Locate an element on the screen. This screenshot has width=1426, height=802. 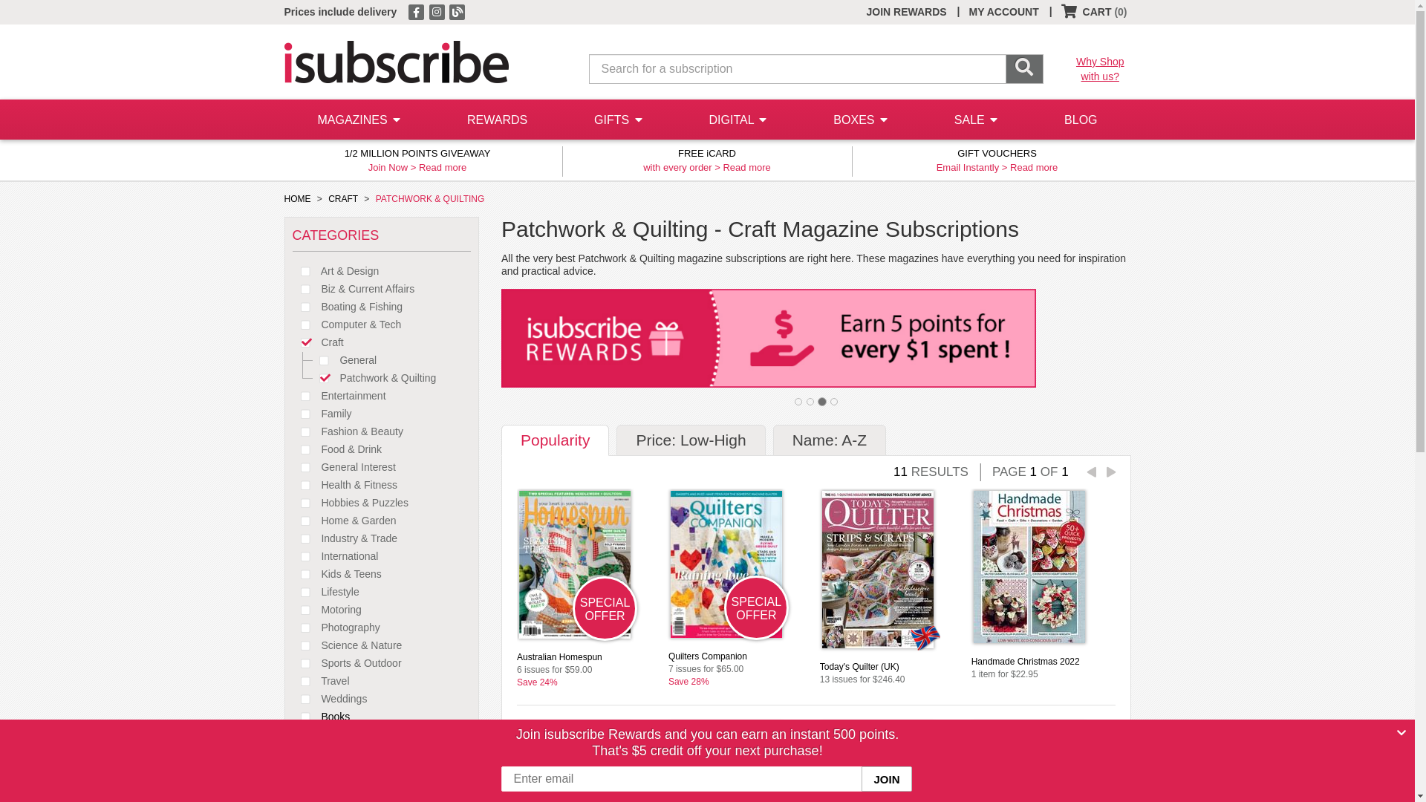
Hobbies & Puzzles is located at coordinates (351, 503).